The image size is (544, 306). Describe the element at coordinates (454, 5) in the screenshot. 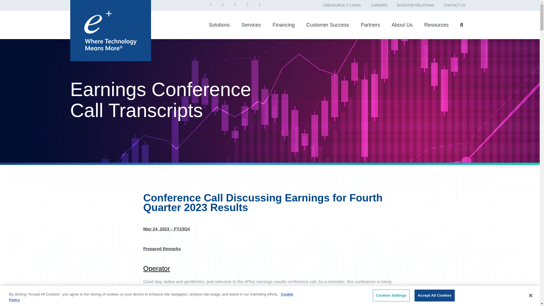

I see `CONTACT US` at that location.